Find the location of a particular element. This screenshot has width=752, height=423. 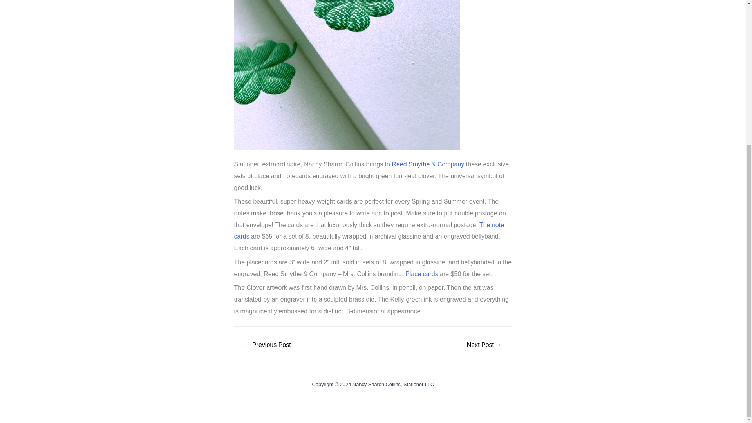

The note cards is located at coordinates (369, 231).